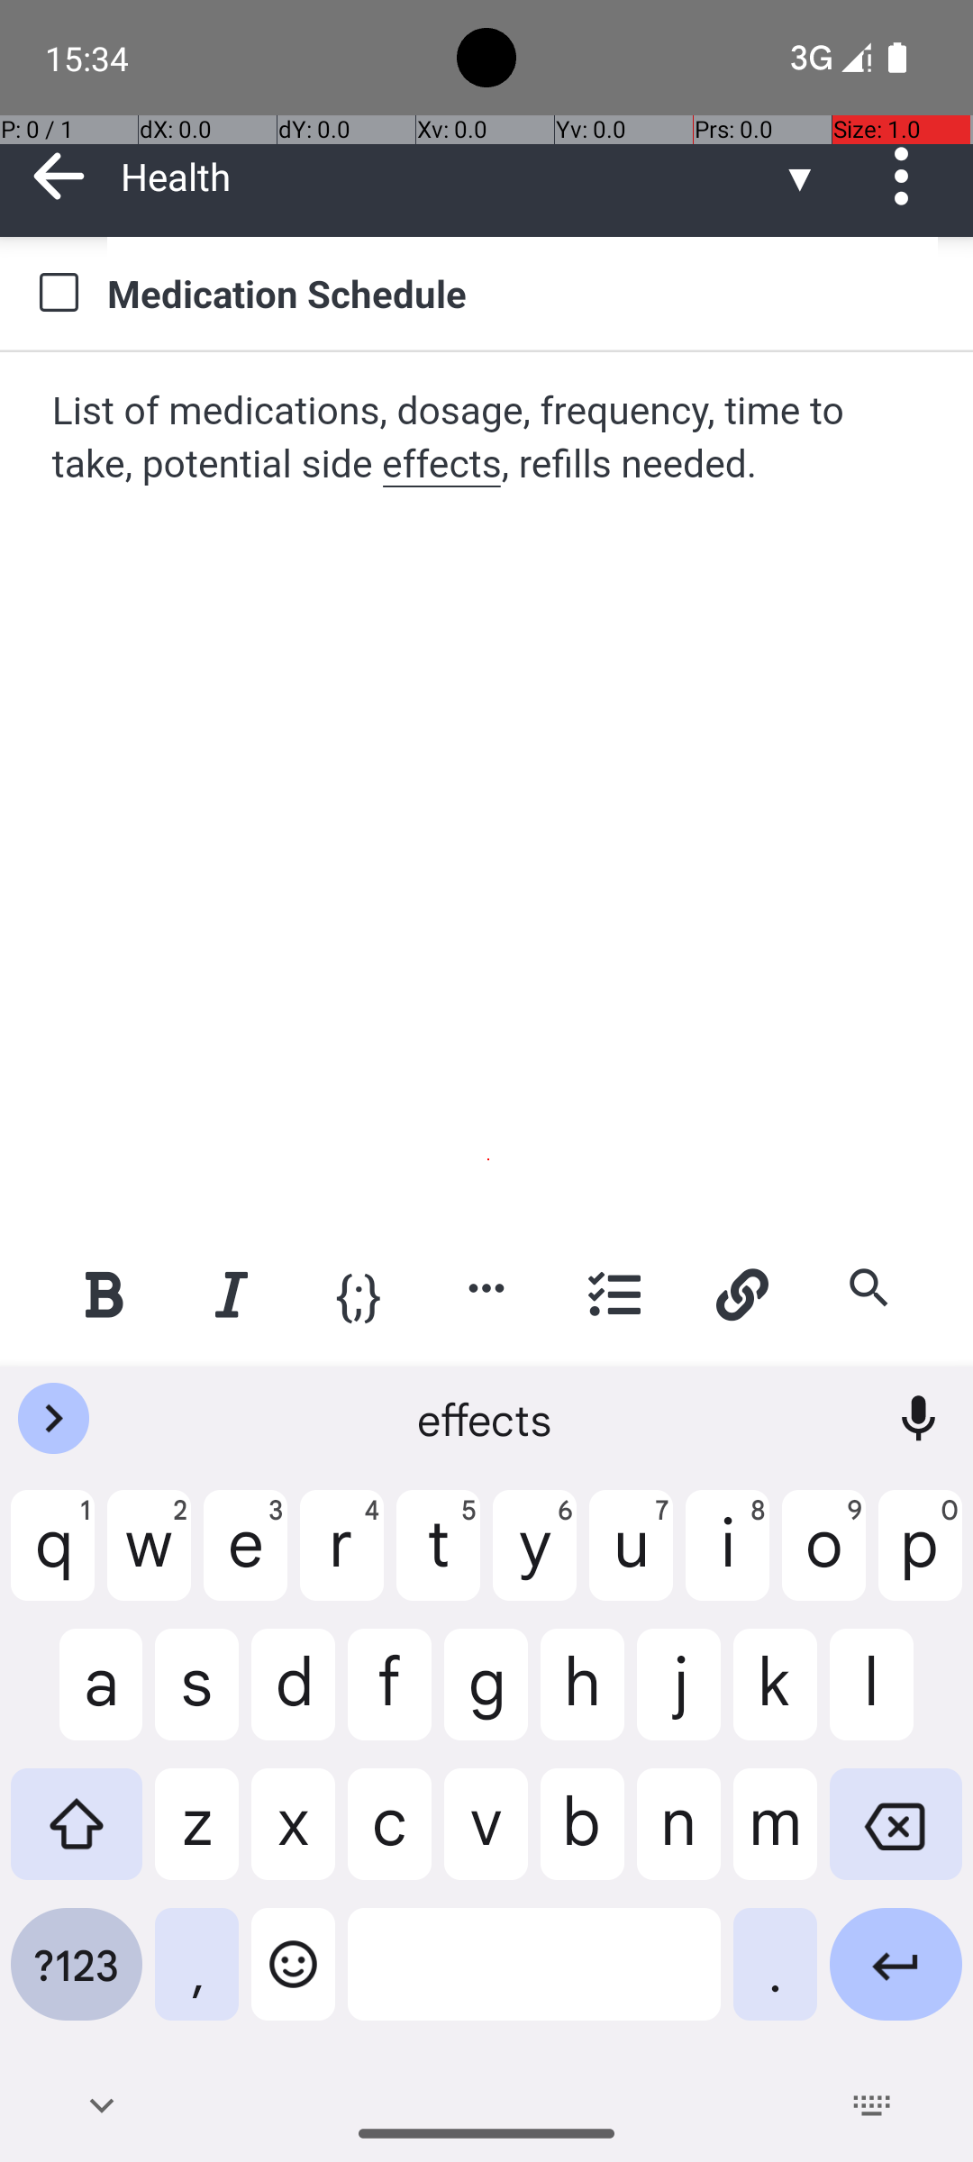 The image size is (973, 2162). I want to click on Note editor, so click(488, 790).